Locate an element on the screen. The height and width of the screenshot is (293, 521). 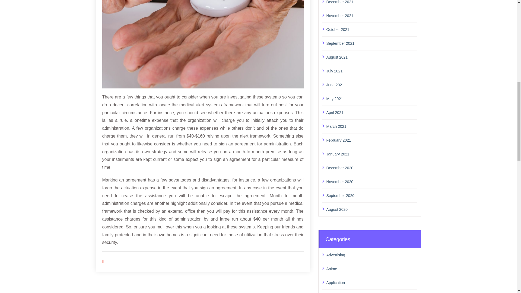
December 2021 is located at coordinates (371, 3).